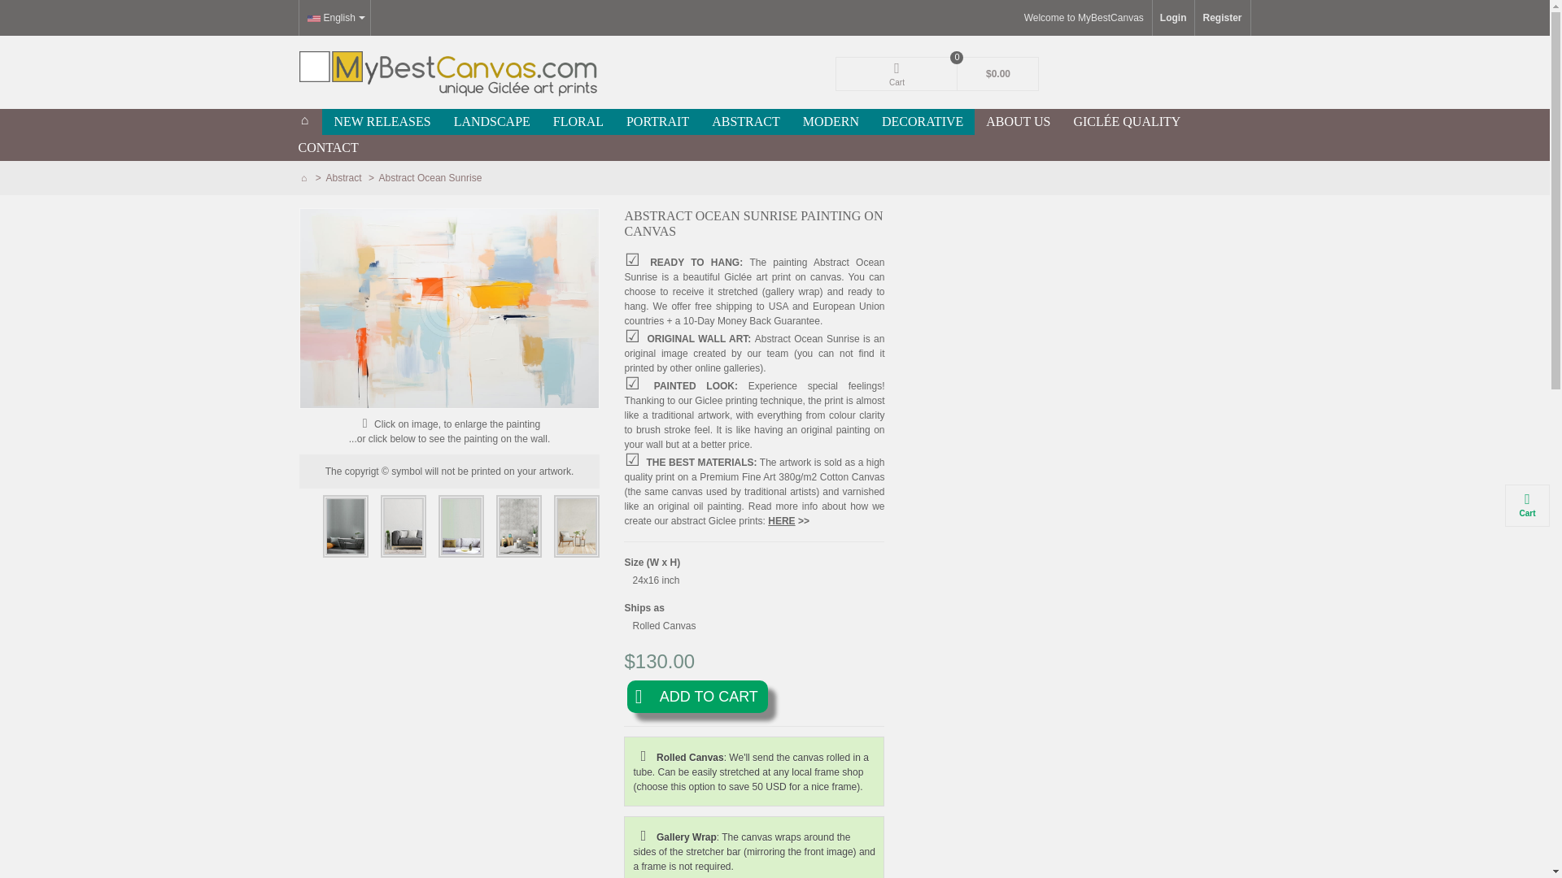  I want to click on Abstract, so click(345, 177).